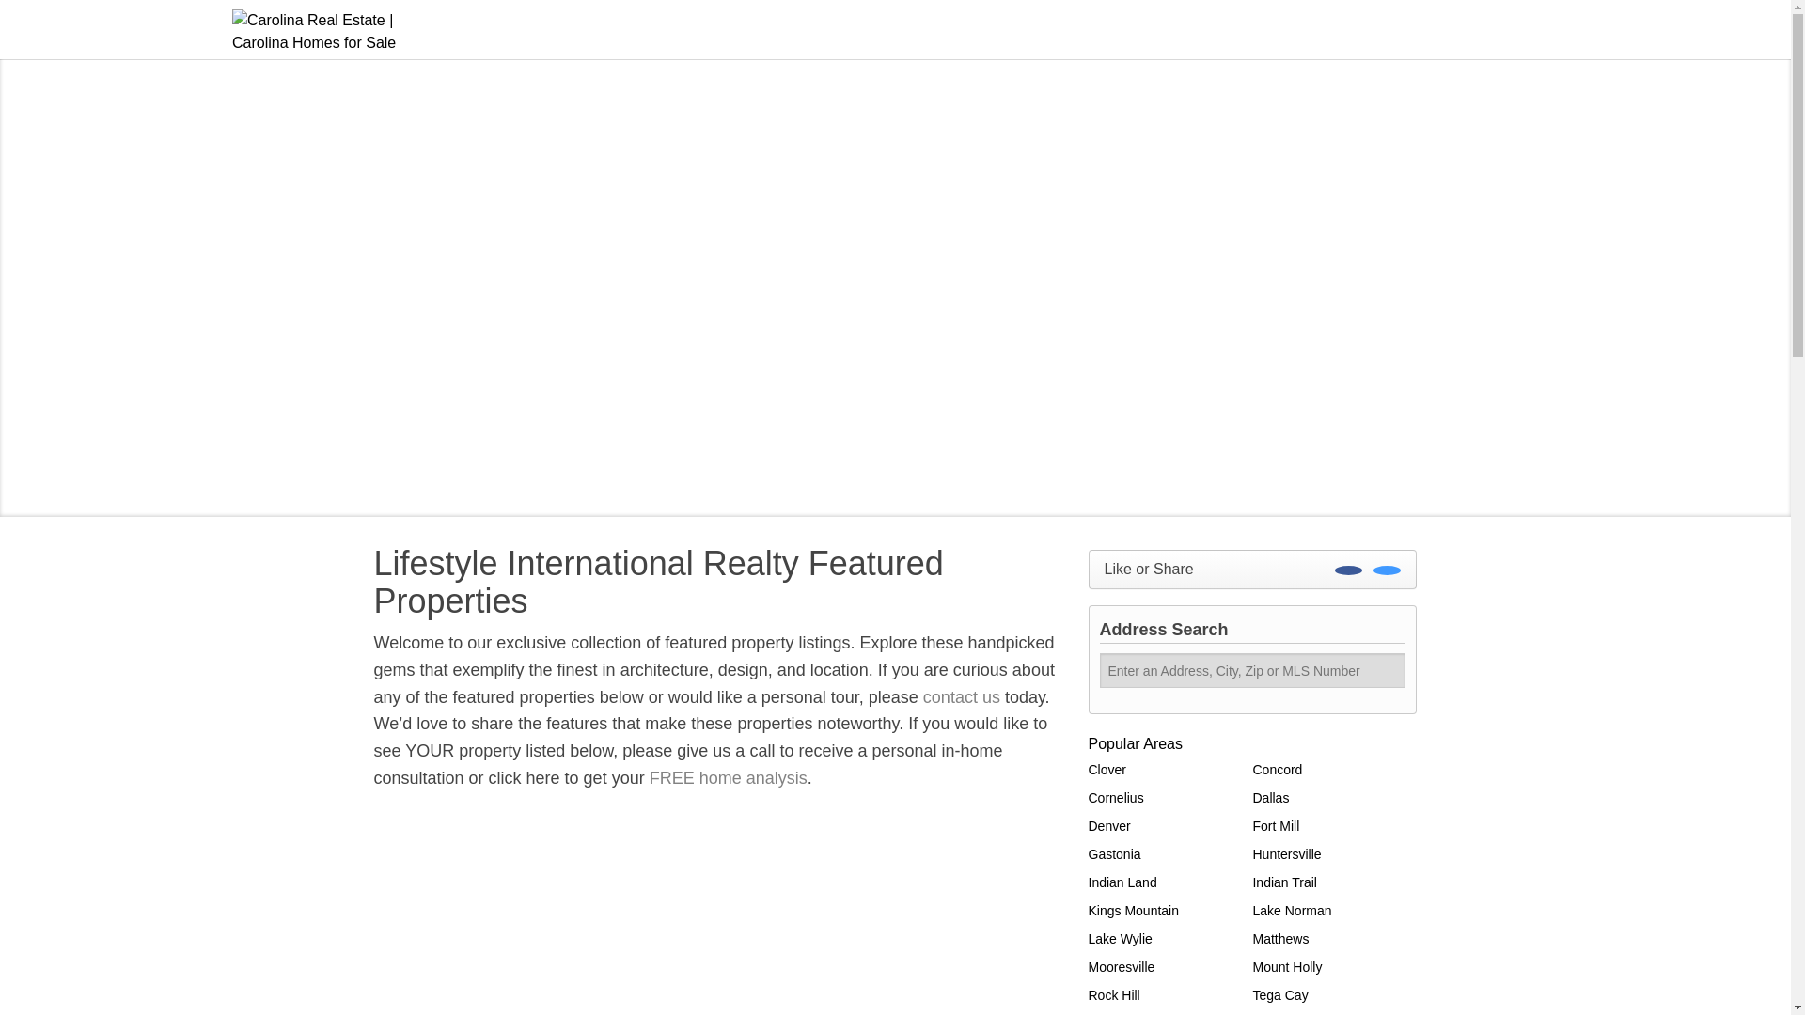 Image resolution: width=1805 pixels, height=1015 pixels. What do you see at coordinates (1270, 798) in the screenshot?
I see `Dallas Homes for Sale` at bounding box center [1270, 798].